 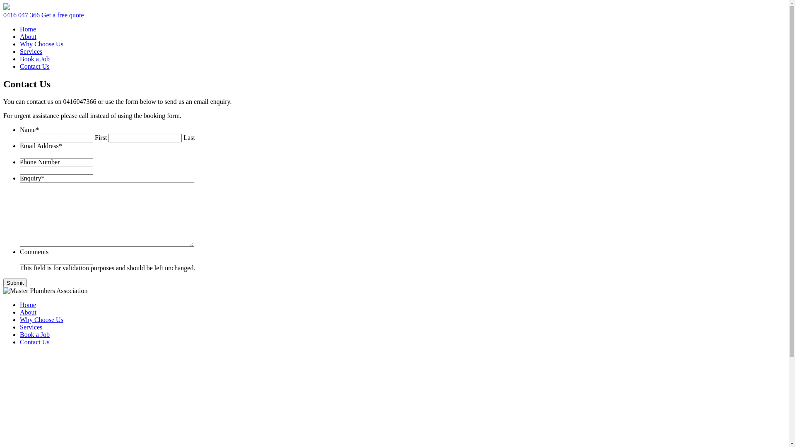 I want to click on About, so click(x=28, y=312).